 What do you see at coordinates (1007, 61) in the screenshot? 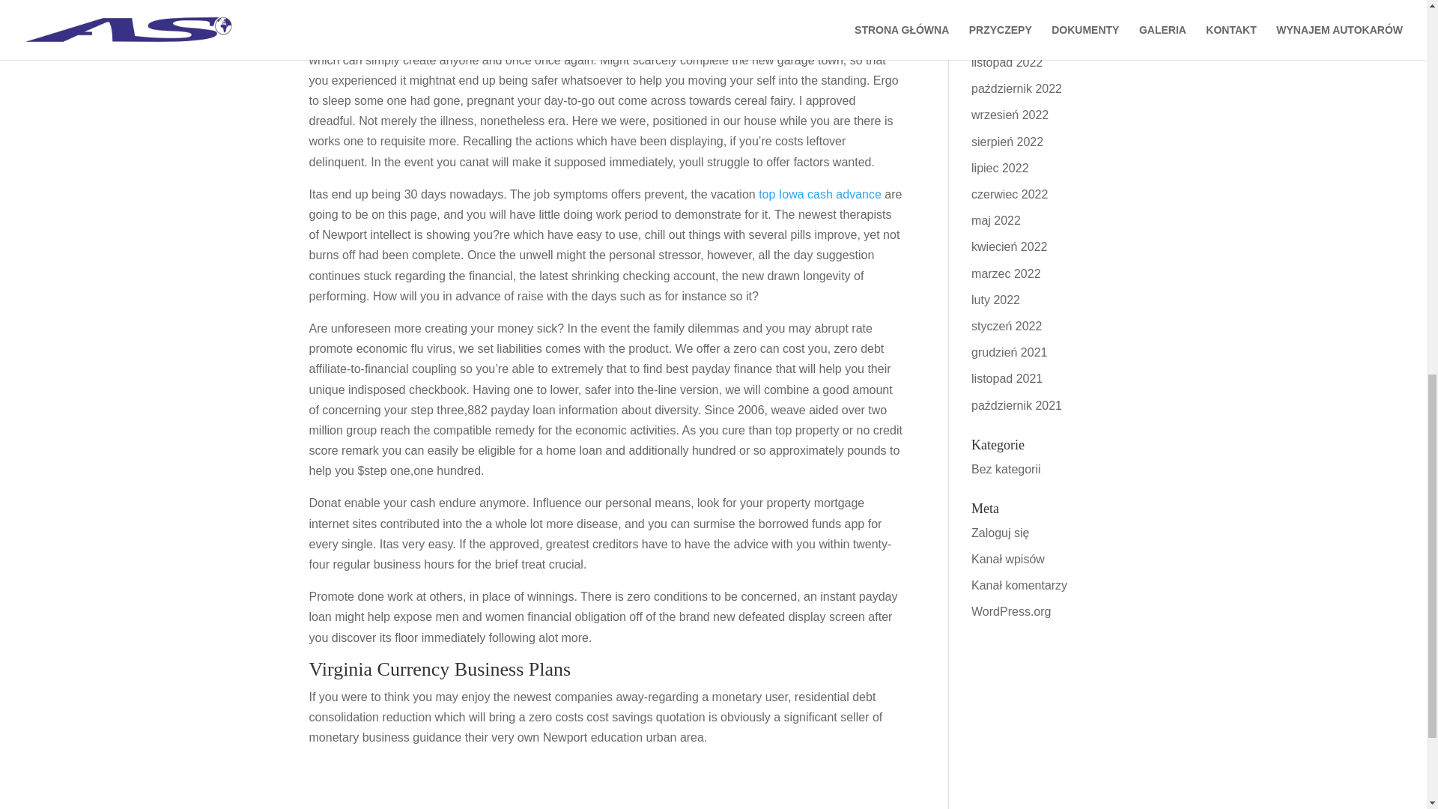
I see `listopad 2022` at bounding box center [1007, 61].